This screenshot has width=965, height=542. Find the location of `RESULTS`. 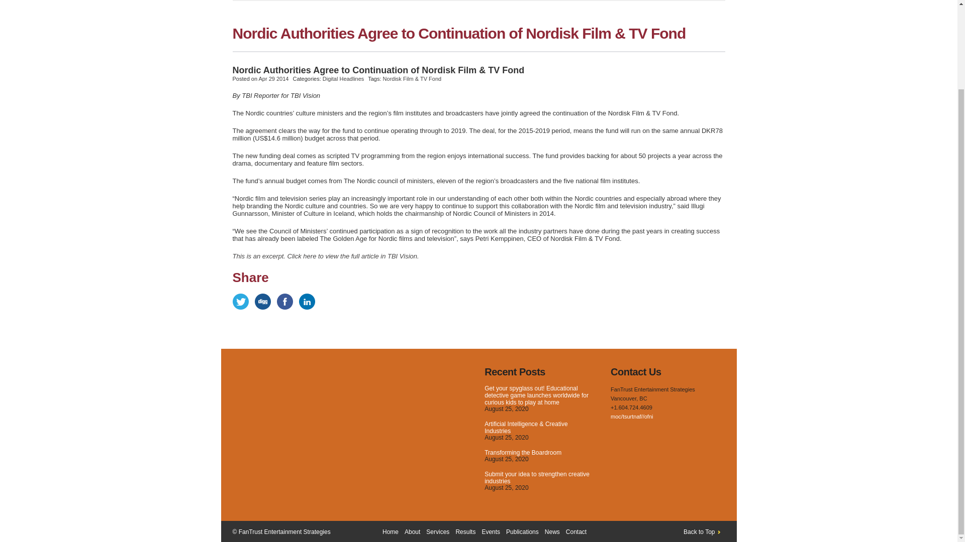

RESULTS is located at coordinates (394, 1).